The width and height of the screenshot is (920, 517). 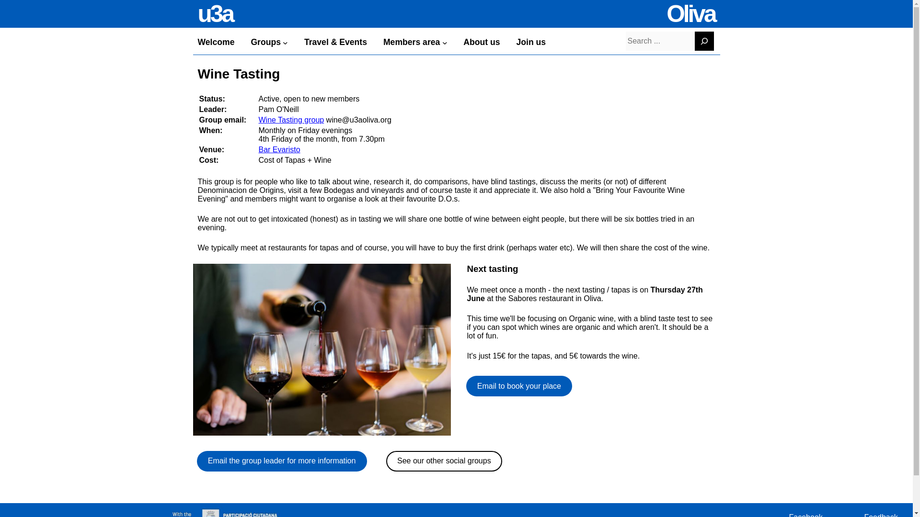 What do you see at coordinates (805, 512) in the screenshot?
I see `Facebook` at bounding box center [805, 512].